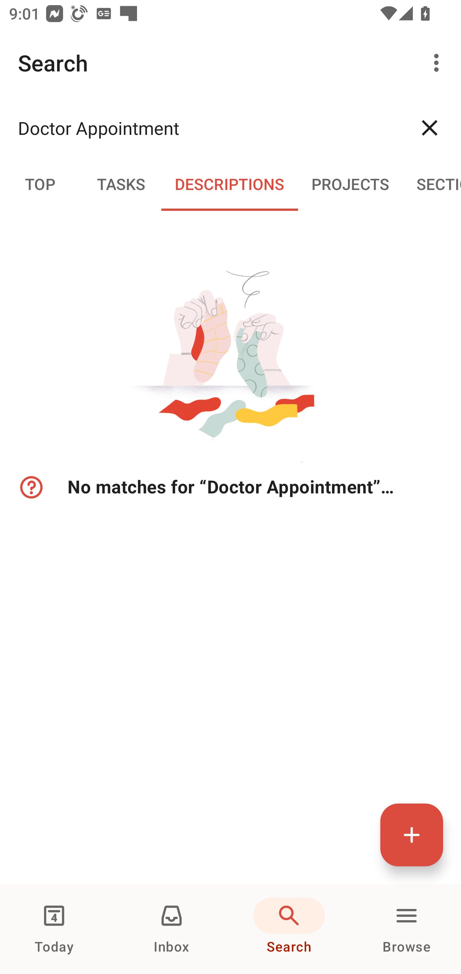 This screenshot has height=974, width=461. I want to click on More options, so click(439, 63).